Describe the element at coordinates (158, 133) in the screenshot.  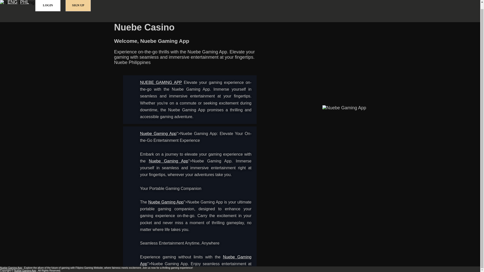
I see `Nuebe Gaming App` at that location.